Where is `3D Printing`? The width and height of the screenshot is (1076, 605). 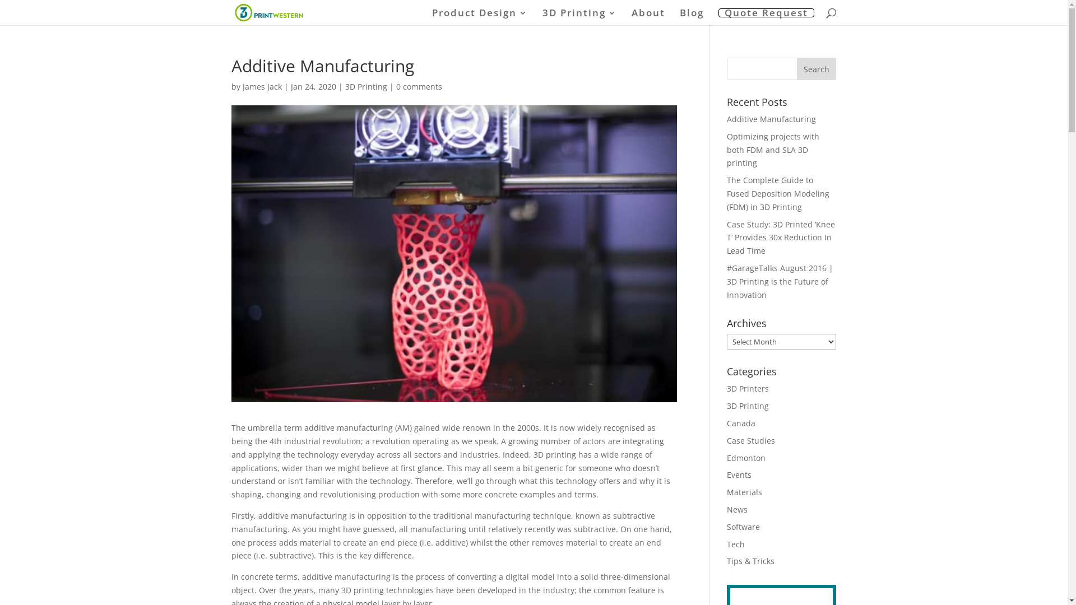
3D Printing is located at coordinates (579, 17).